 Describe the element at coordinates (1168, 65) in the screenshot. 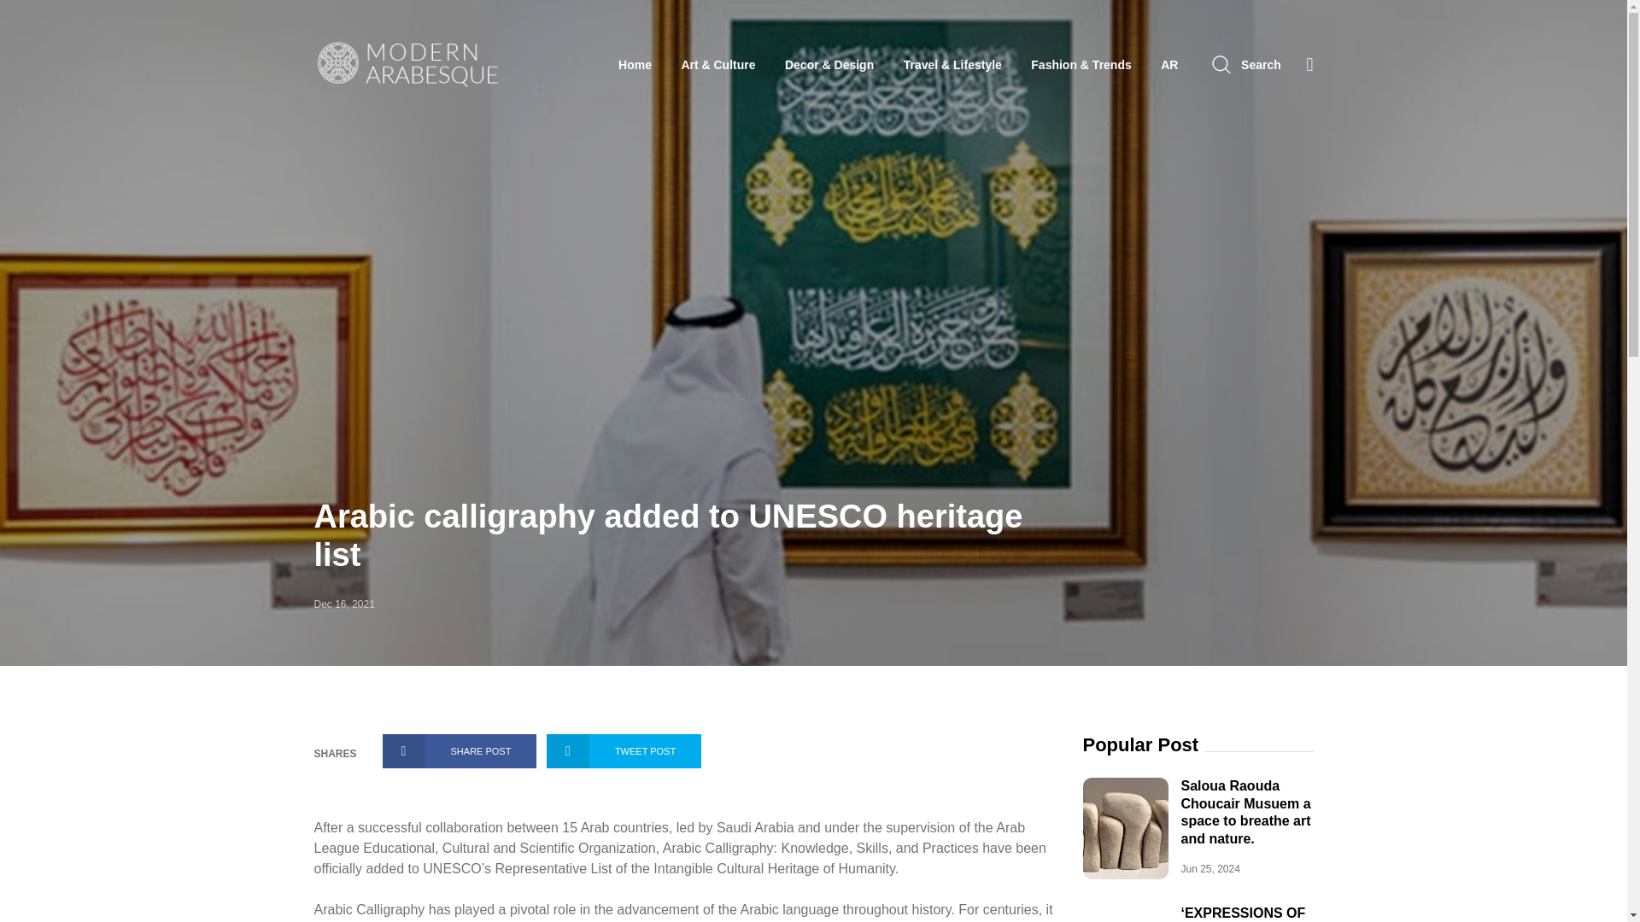

I see `AR` at that location.